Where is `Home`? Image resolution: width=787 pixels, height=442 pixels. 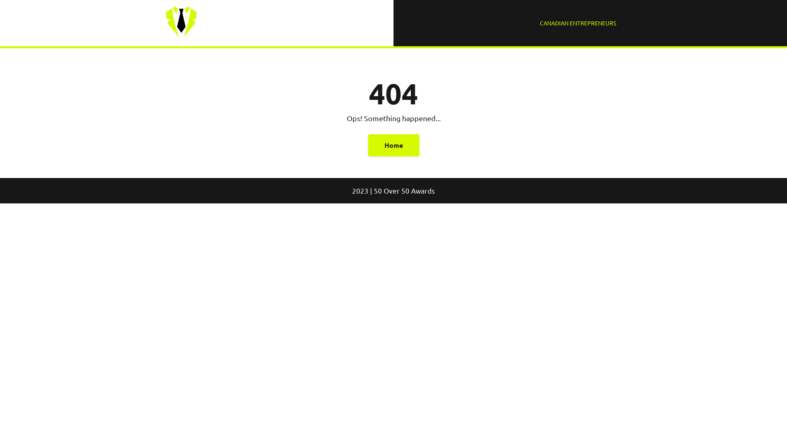
Home is located at coordinates (393, 145).